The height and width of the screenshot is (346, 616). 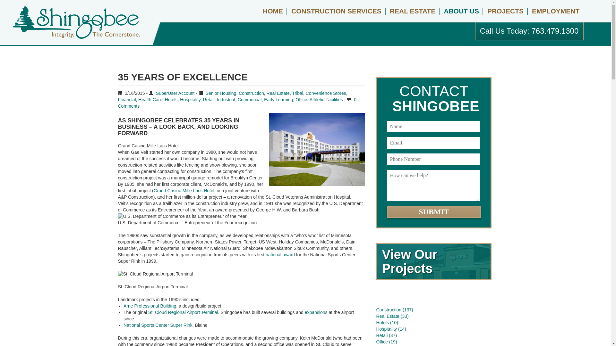 What do you see at coordinates (171, 99) in the screenshot?
I see `View all posts in Hotels` at bounding box center [171, 99].